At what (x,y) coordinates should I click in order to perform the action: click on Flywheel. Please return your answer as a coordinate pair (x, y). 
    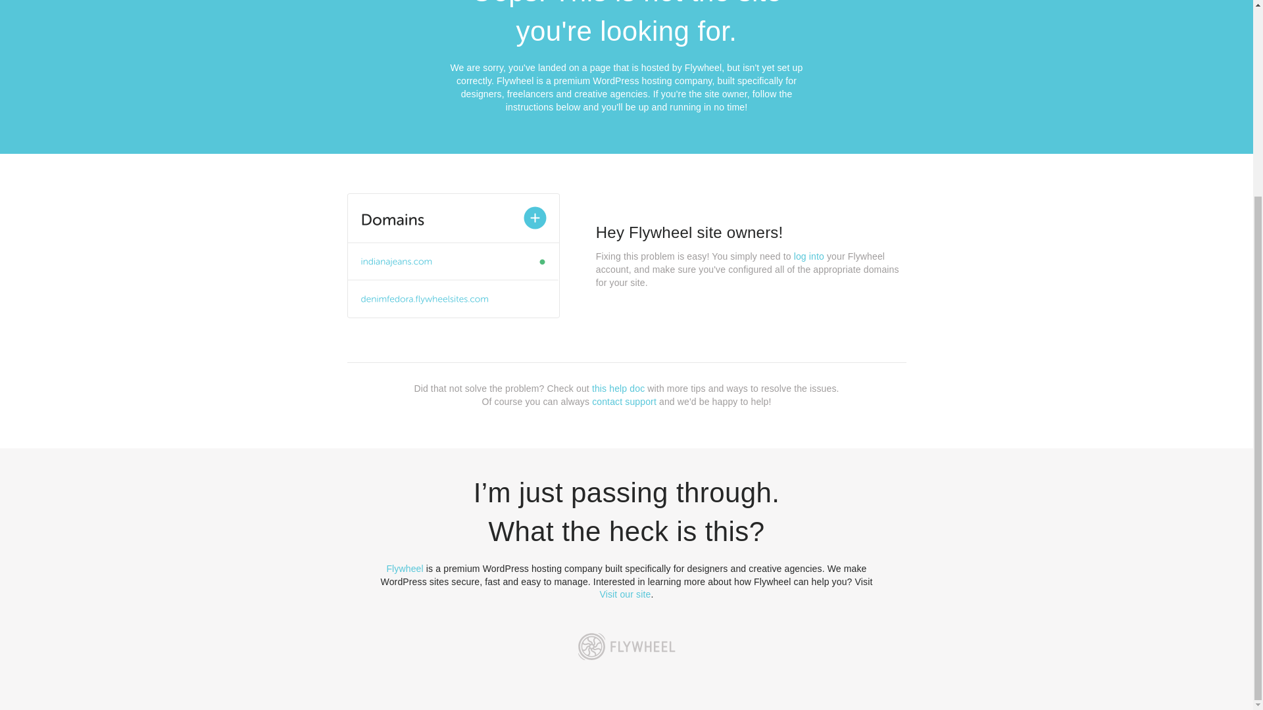
    Looking at the image, I should click on (405, 568).